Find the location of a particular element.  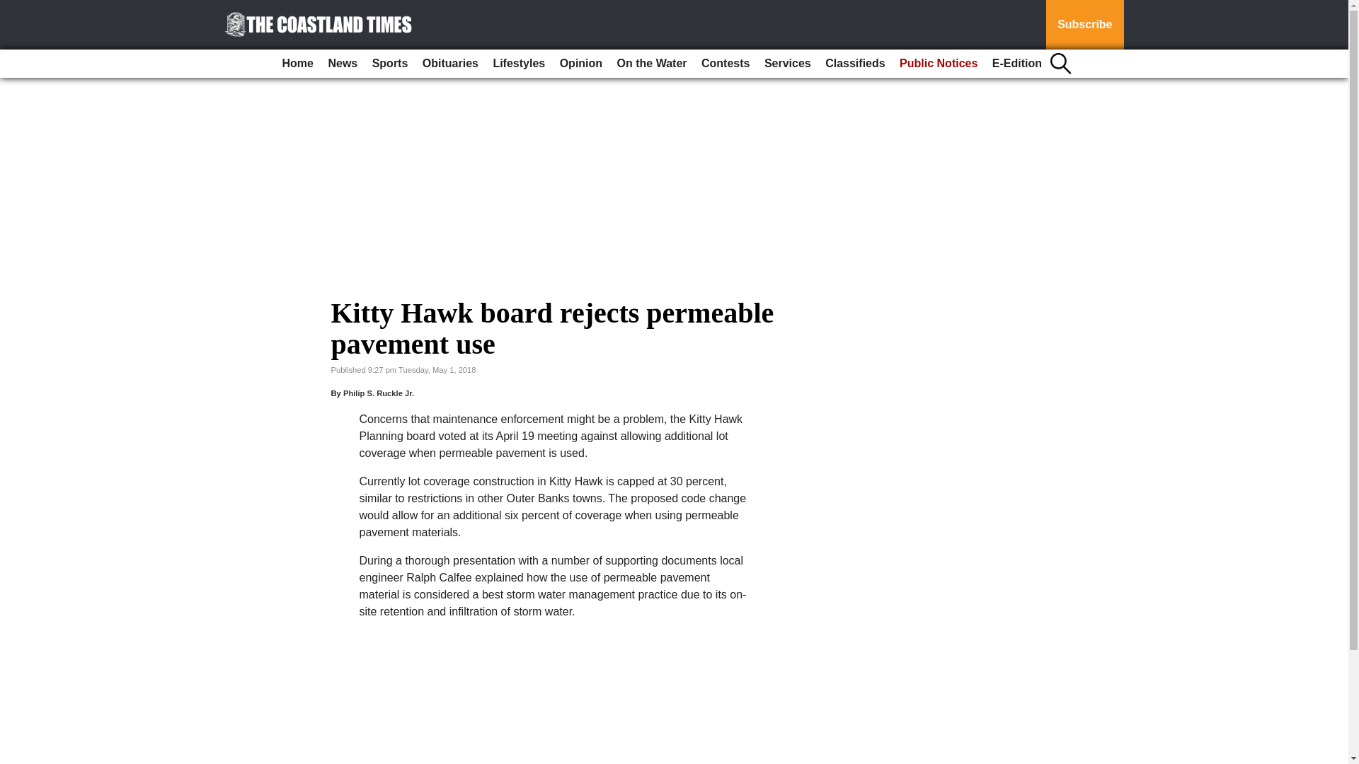

On the Water is located at coordinates (653, 64).